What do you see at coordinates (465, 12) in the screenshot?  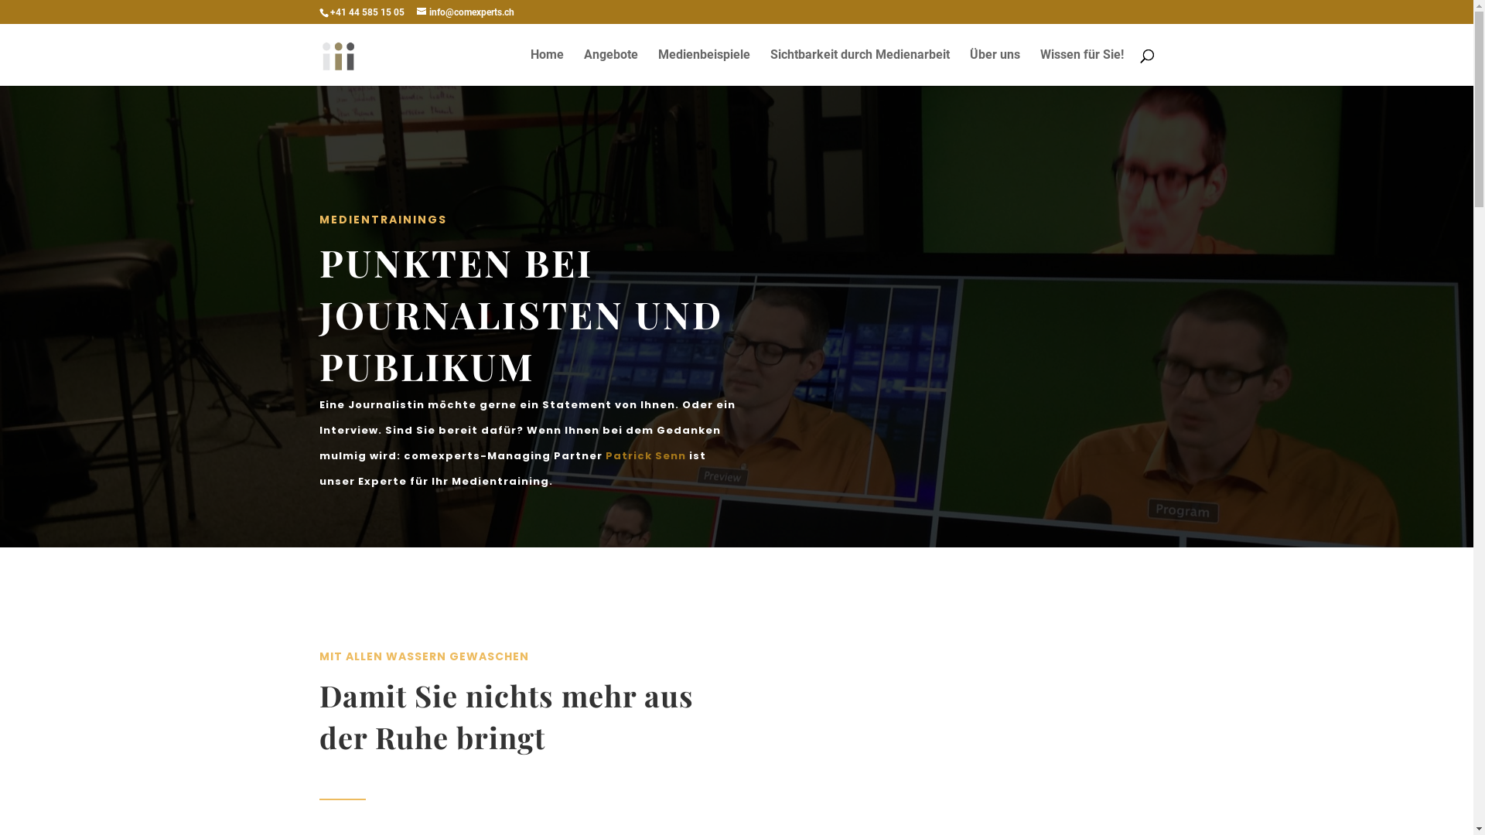 I see `info@comexperts.ch` at bounding box center [465, 12].